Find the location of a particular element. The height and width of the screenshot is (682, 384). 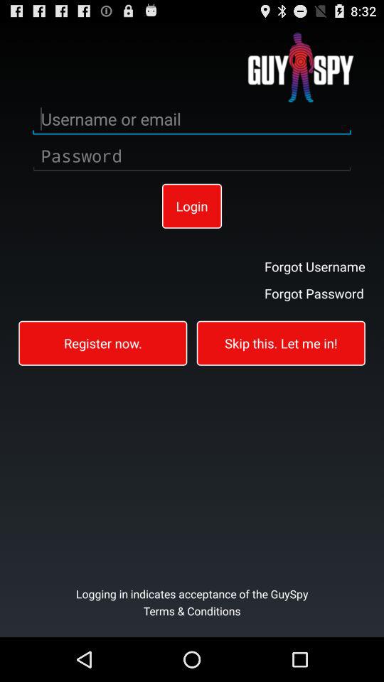

flip until terms & conditions app is located at coordinates (192, 619).